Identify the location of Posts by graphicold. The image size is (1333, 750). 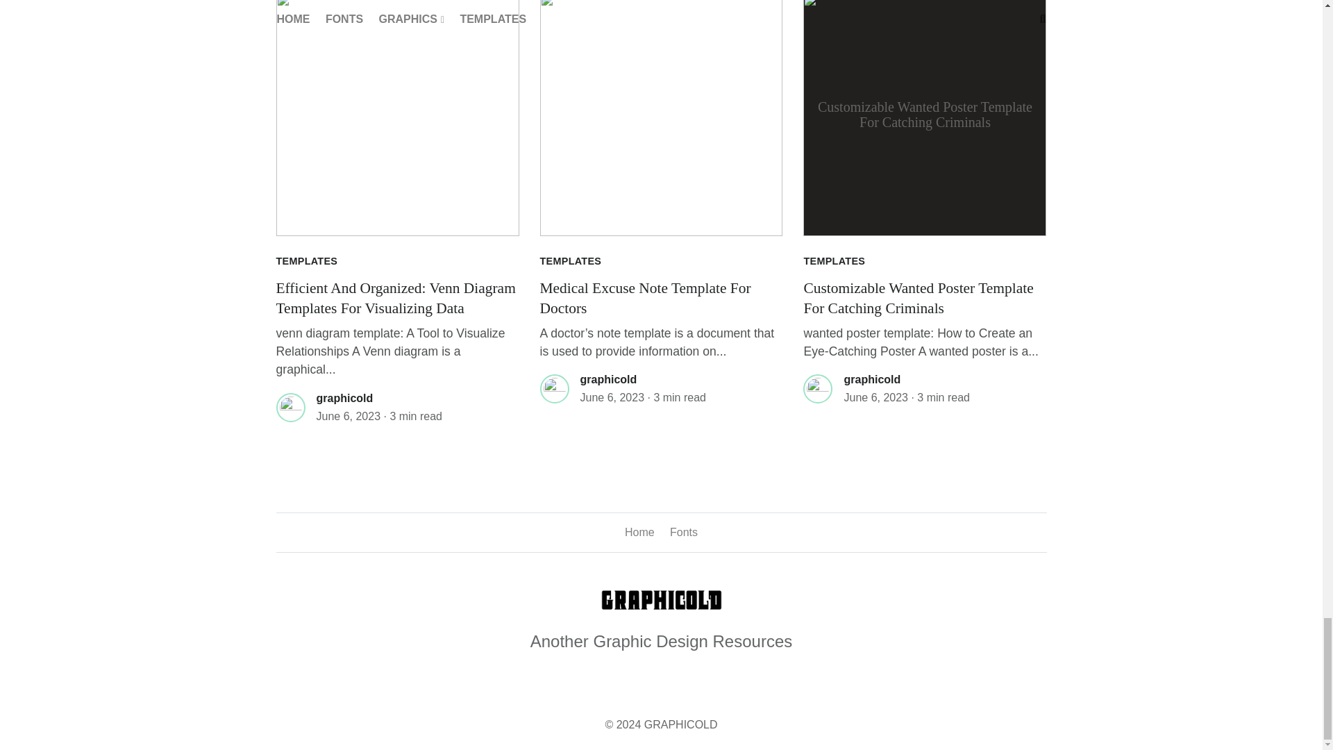
(344, 398).